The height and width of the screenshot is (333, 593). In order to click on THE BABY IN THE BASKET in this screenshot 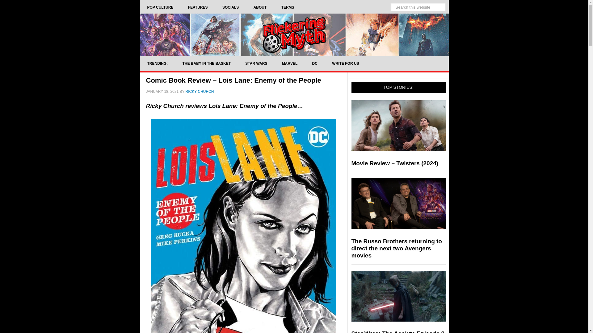, I will do `click(206, 64)`.